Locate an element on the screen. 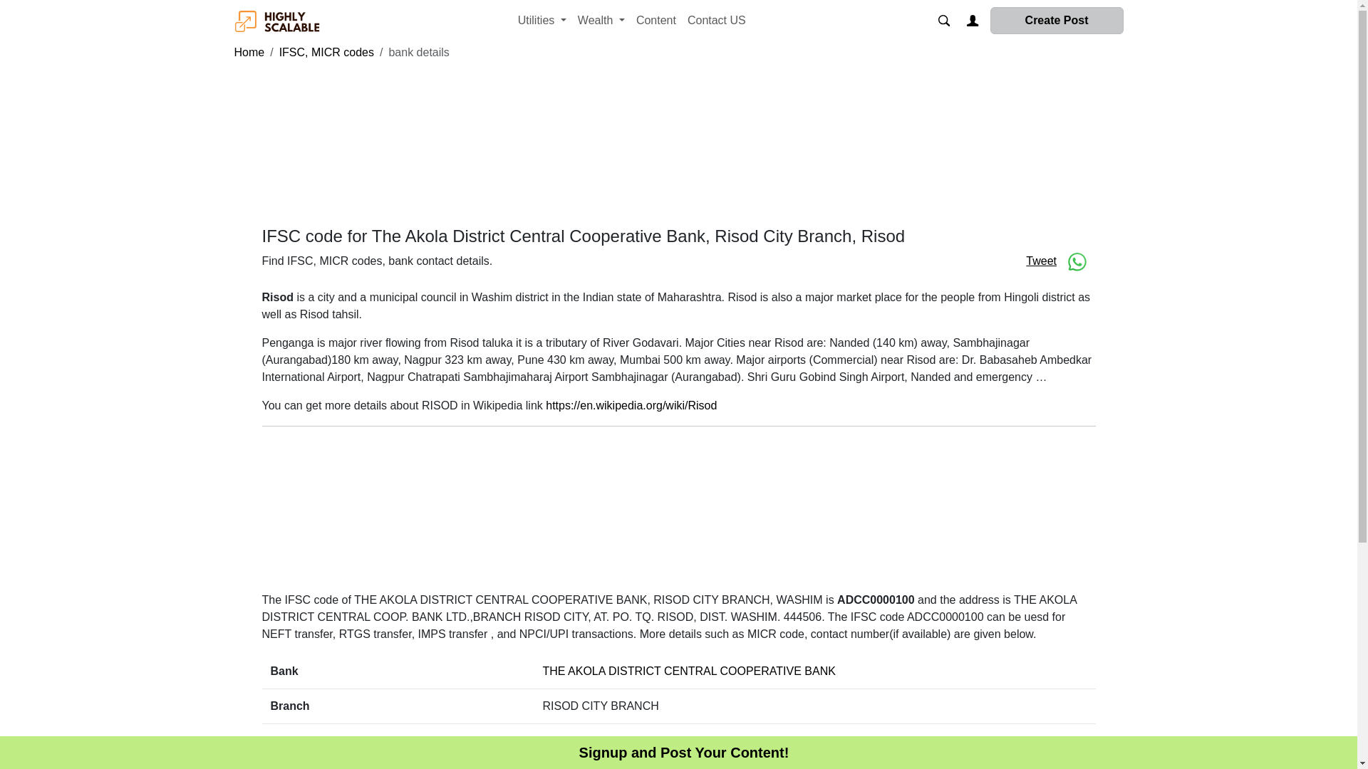  Utilities is located at coordinates (541, 20).